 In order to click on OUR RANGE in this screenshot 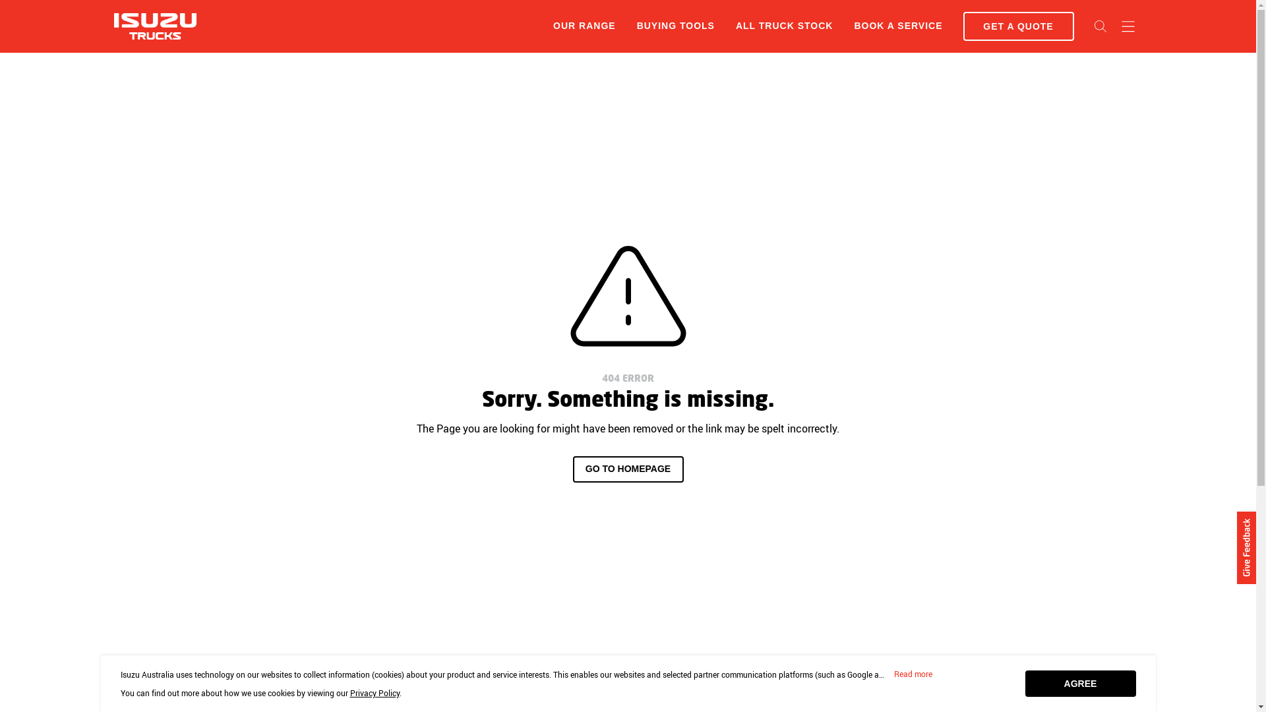, I will do `click(584, 26)`.